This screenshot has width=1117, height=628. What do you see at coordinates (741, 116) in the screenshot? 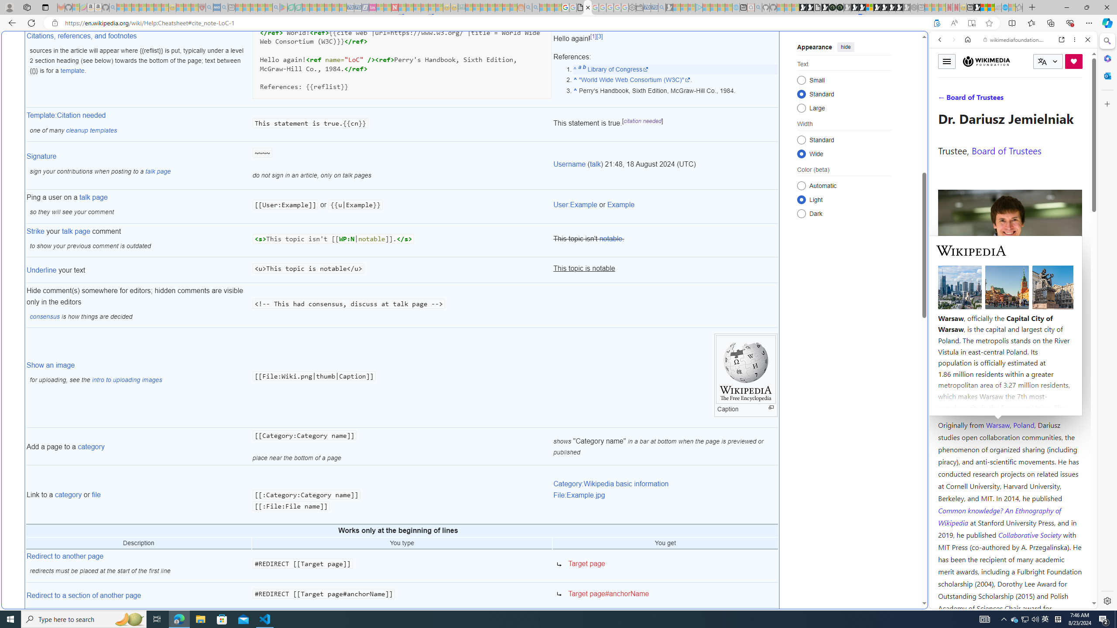
I see `Frequently visited` at bounding box center [741, 116].